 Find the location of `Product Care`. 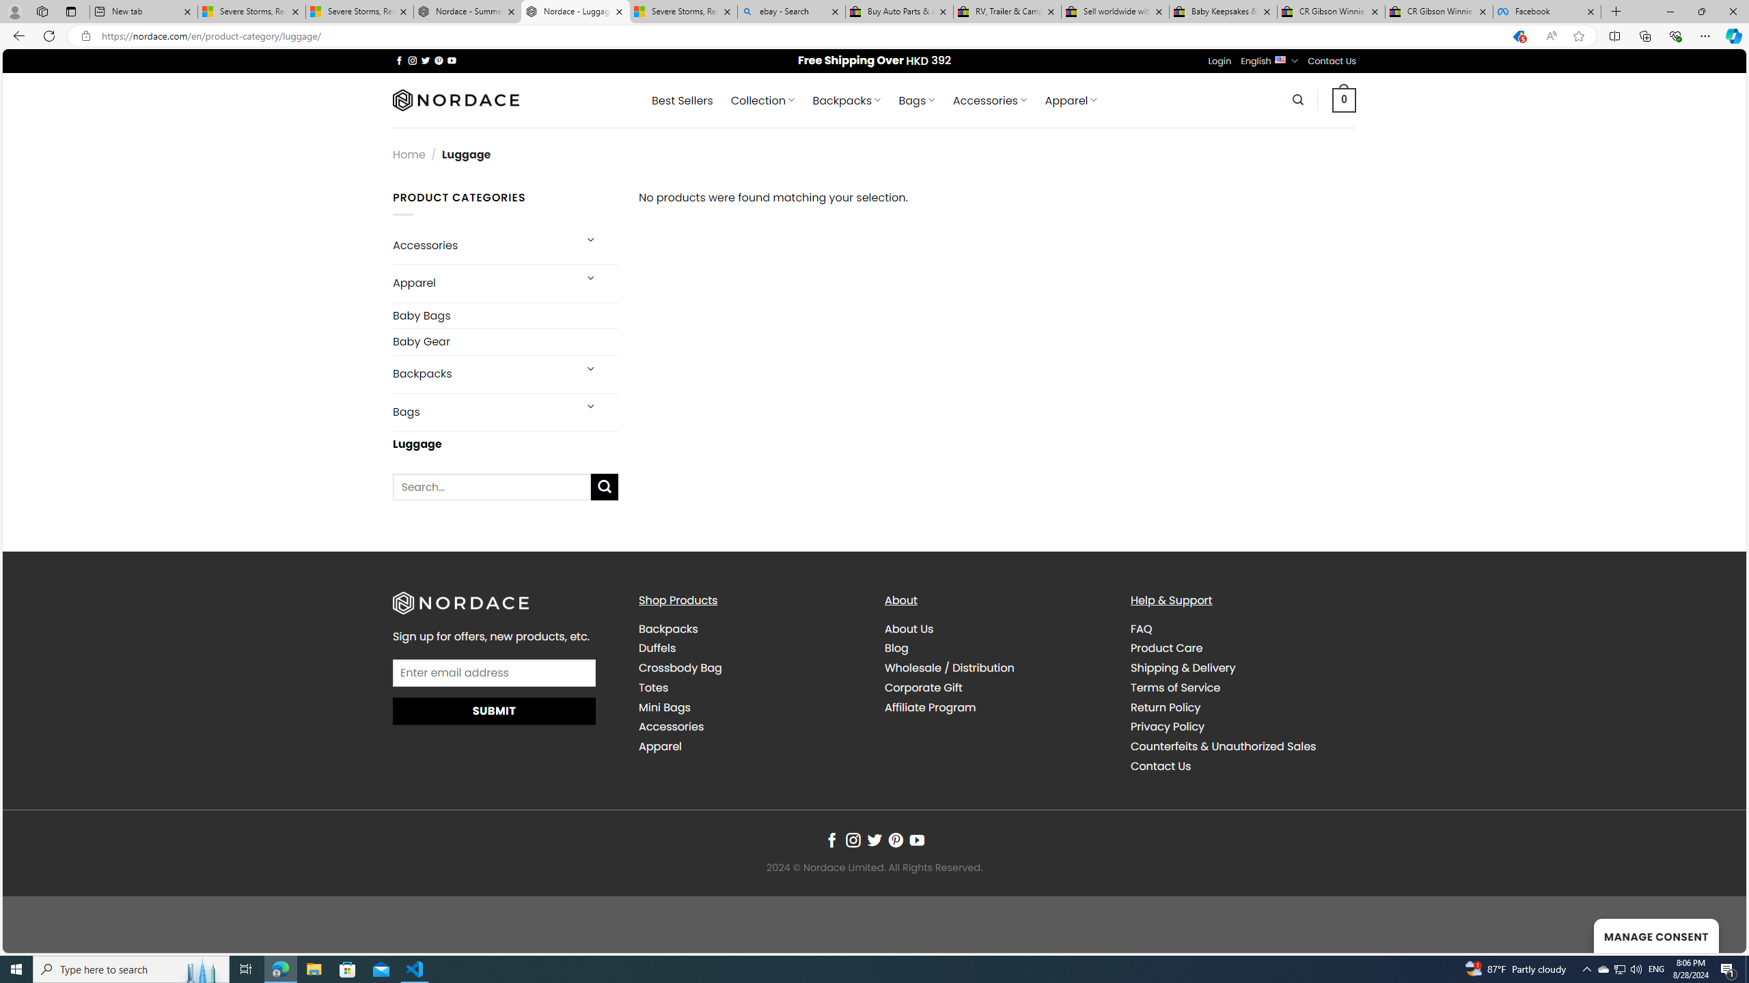

Product Care is located at coordinates (1166, 648).